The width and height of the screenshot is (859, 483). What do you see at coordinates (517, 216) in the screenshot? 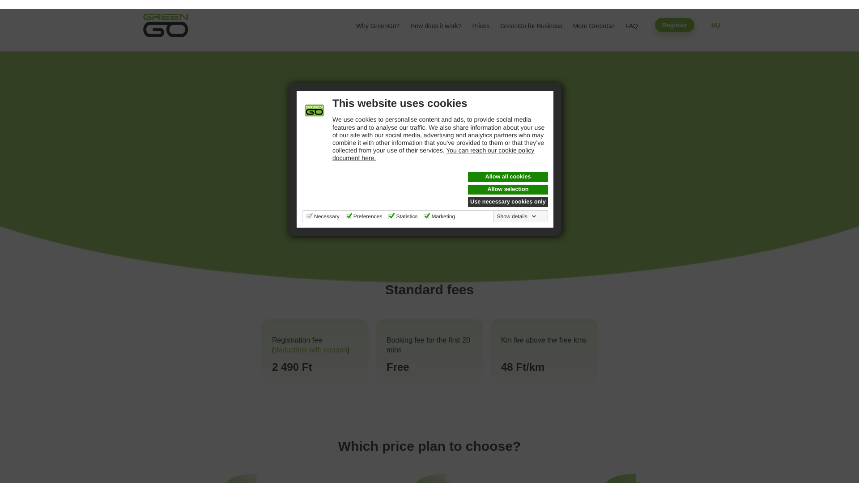
I see `Show details` at bounding box center [517, 216].